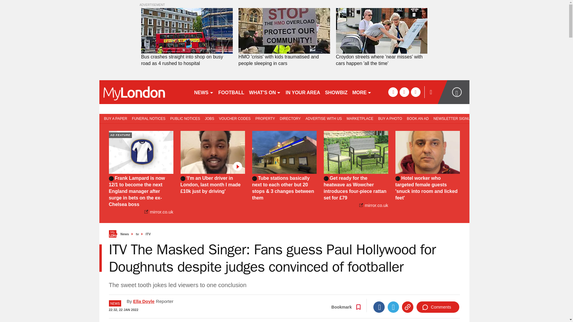  I want to click on FOOTBALL, so click(231, 92).